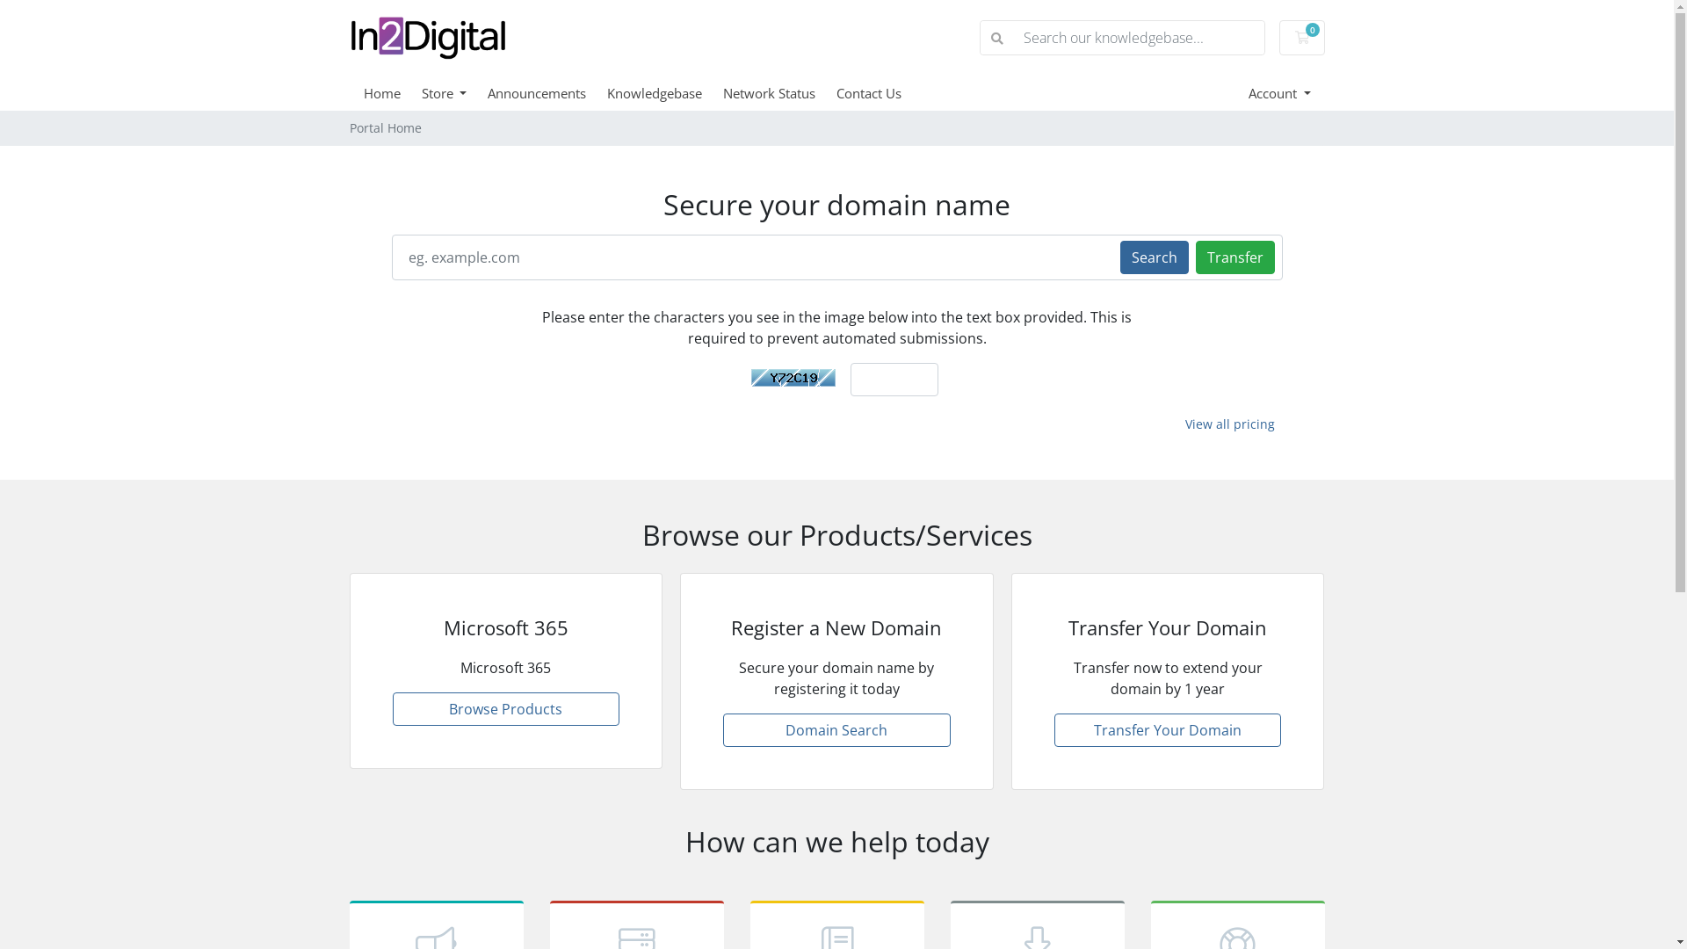 The width and height of the screenshot is (1687, 949). What do you see at coordinates (547, 93) in the screenshot?
I see `Announcements` at bounding box center [547, 93].